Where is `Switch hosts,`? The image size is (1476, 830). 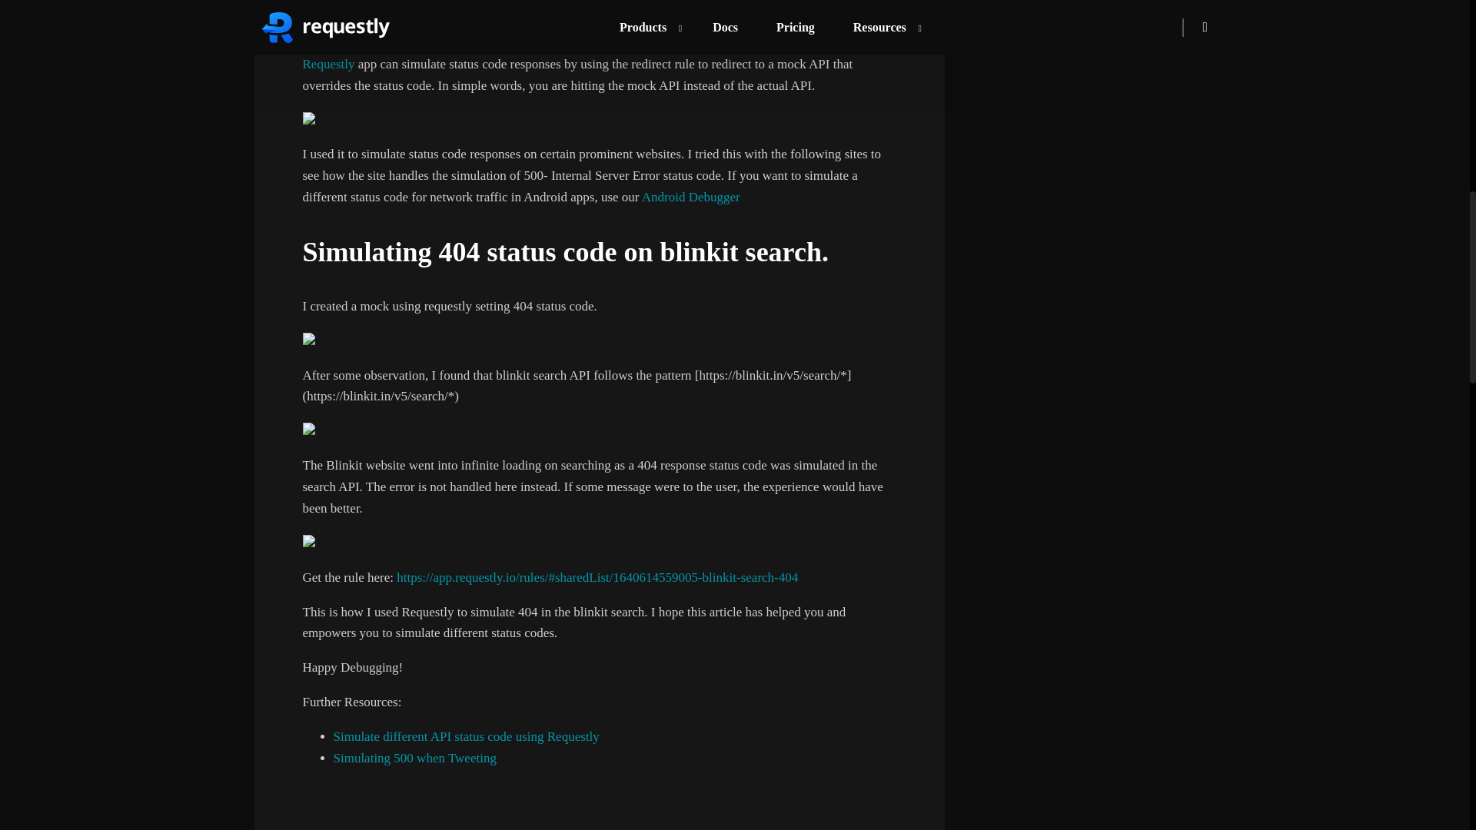 Switch hosts, is located at coordinates (514, 8).